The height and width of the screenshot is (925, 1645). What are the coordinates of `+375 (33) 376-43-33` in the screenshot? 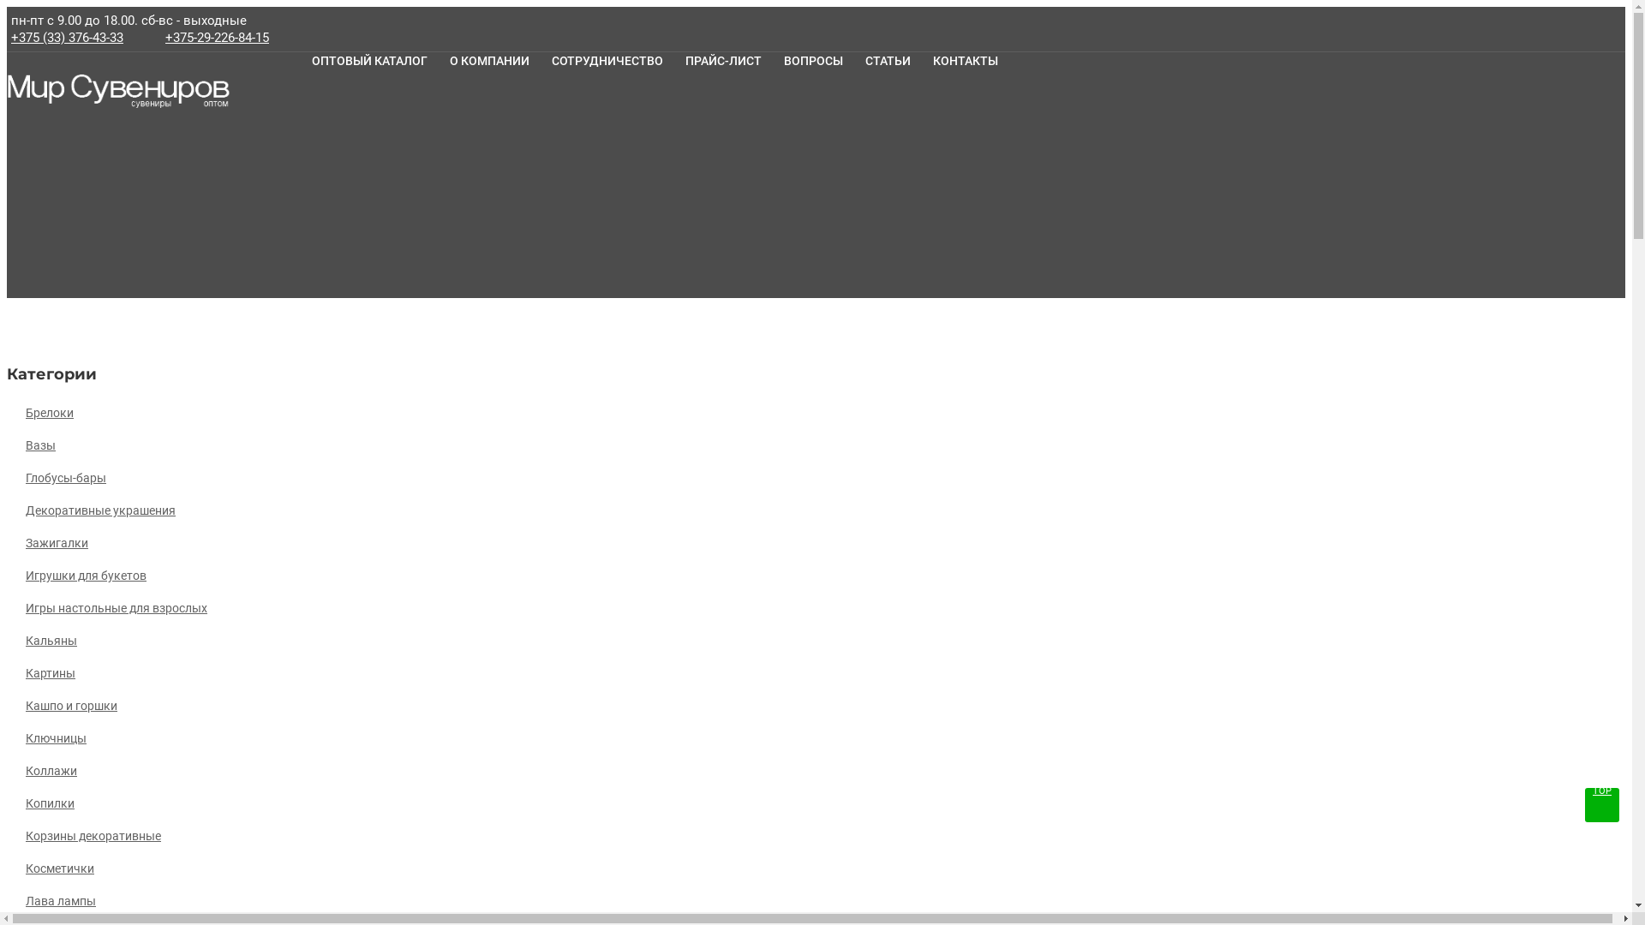 It's located at (67, 38).